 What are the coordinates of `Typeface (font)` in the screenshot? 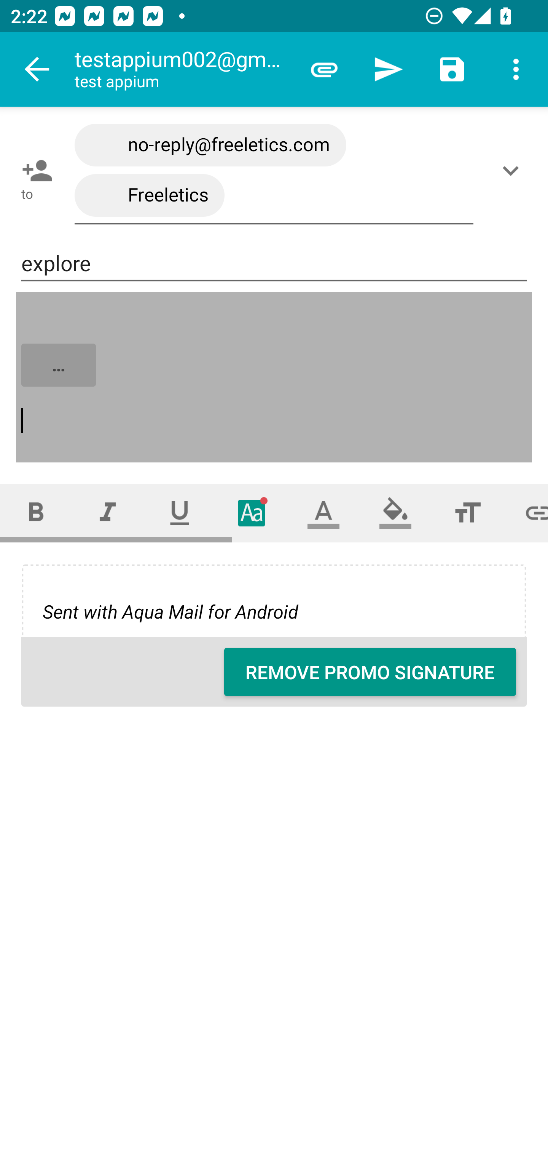 It's located at (252, 513).